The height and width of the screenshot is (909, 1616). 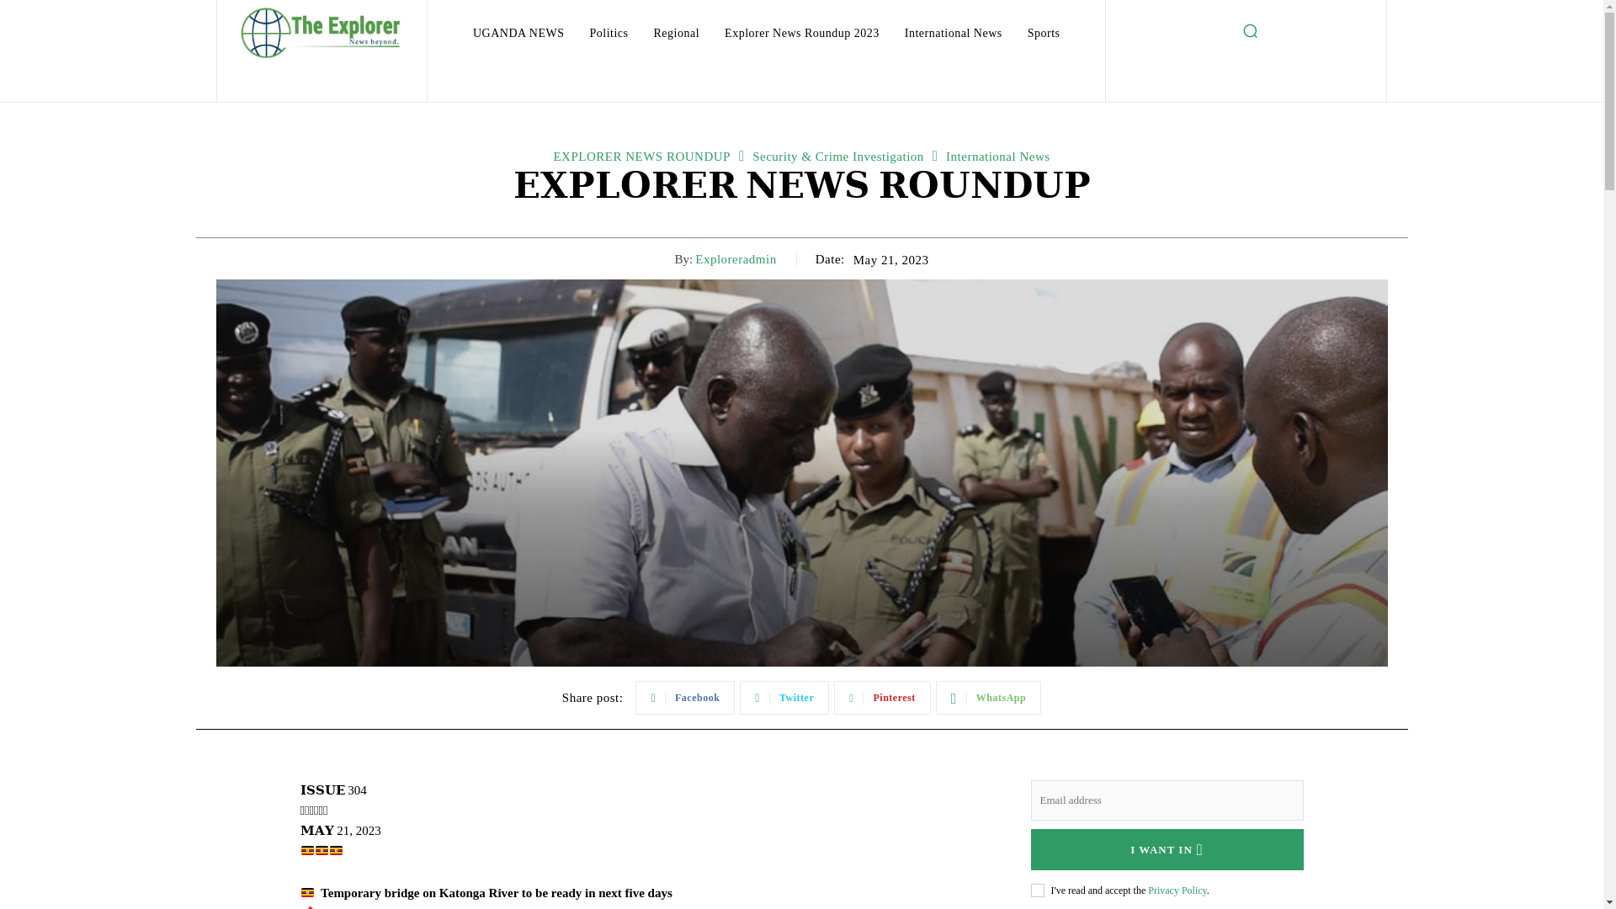 I want to click on Explorer News Roundup 2023, so click(x=801, y=34).